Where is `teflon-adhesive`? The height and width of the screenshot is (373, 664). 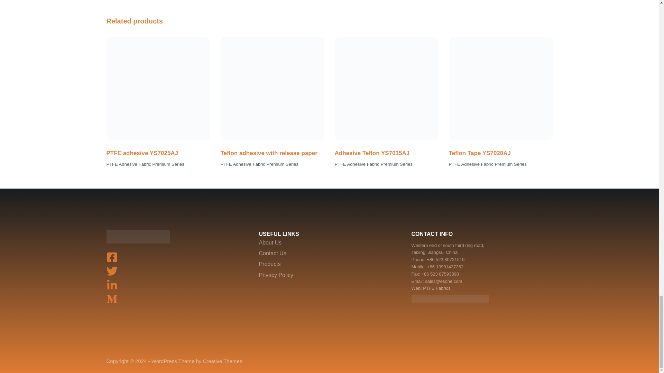
teflon-adhesive is located at coordinates (273, 88).